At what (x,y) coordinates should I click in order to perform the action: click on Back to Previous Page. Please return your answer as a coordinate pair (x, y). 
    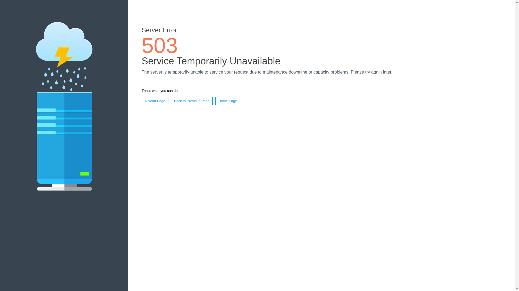
    Looking at the image, I should click on (192, 101).